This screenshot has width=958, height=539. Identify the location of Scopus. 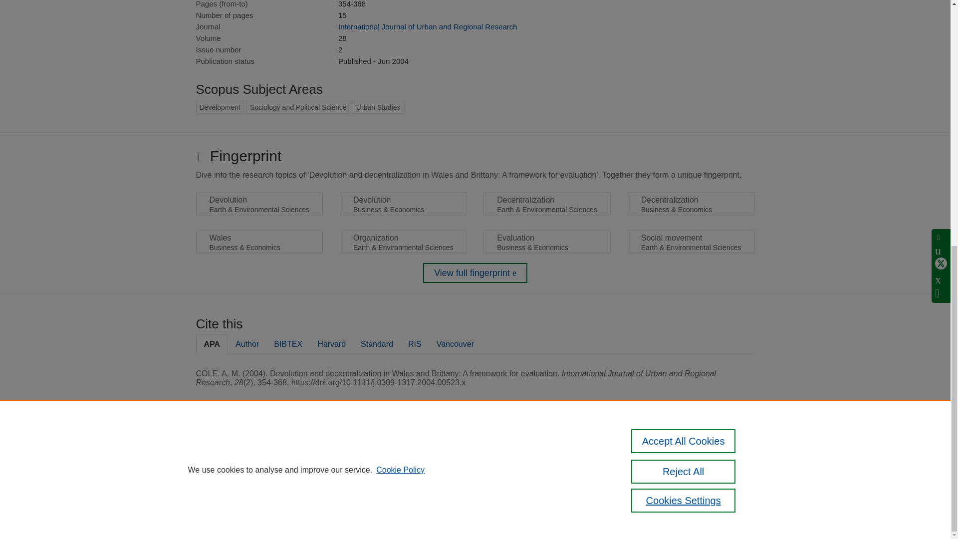
(259, 452).